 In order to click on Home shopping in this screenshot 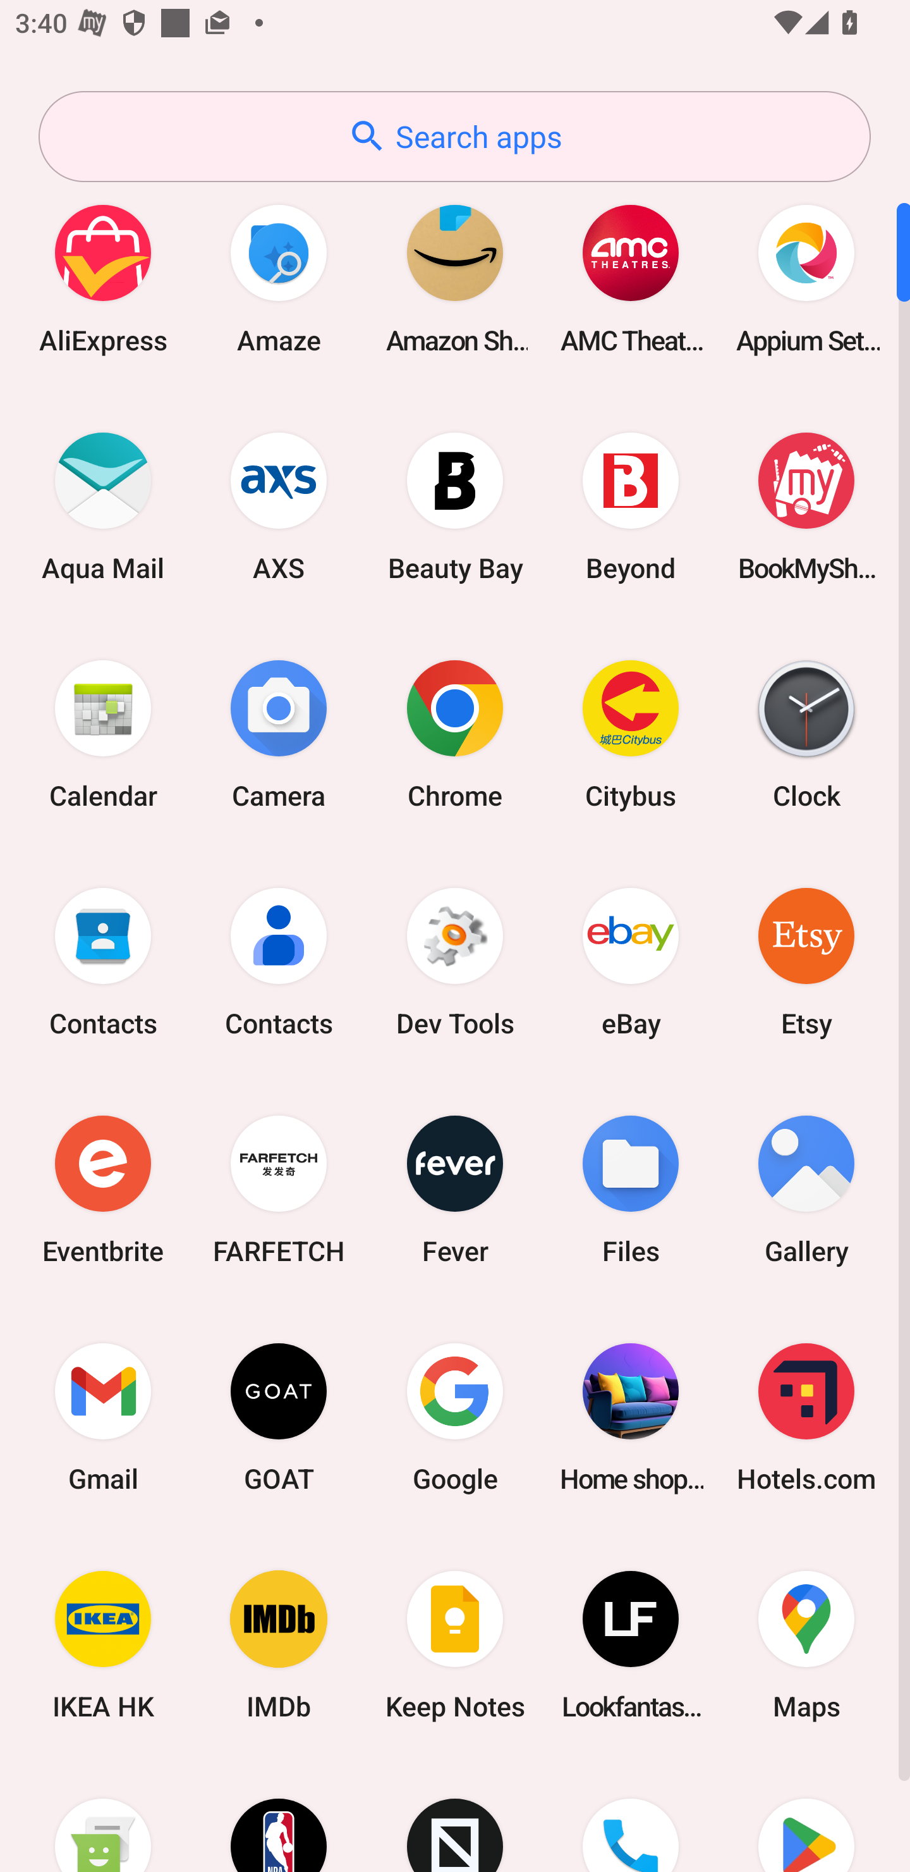, I will do `click(631, 1417)`.